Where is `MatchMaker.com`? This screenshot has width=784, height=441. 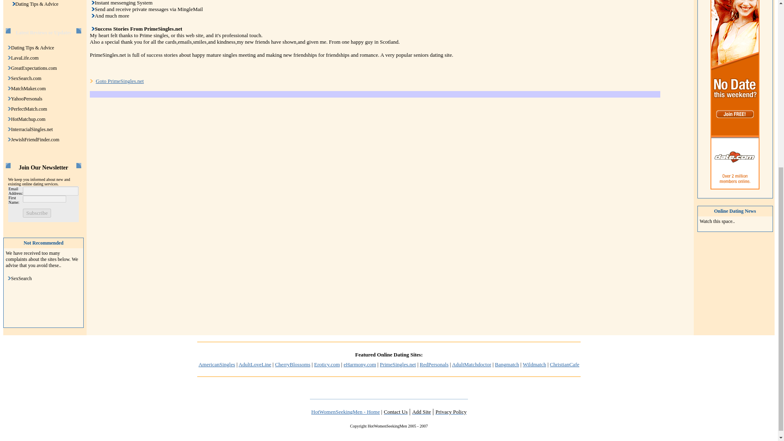
MatchMaker.com is located at coordinates (28, 88).